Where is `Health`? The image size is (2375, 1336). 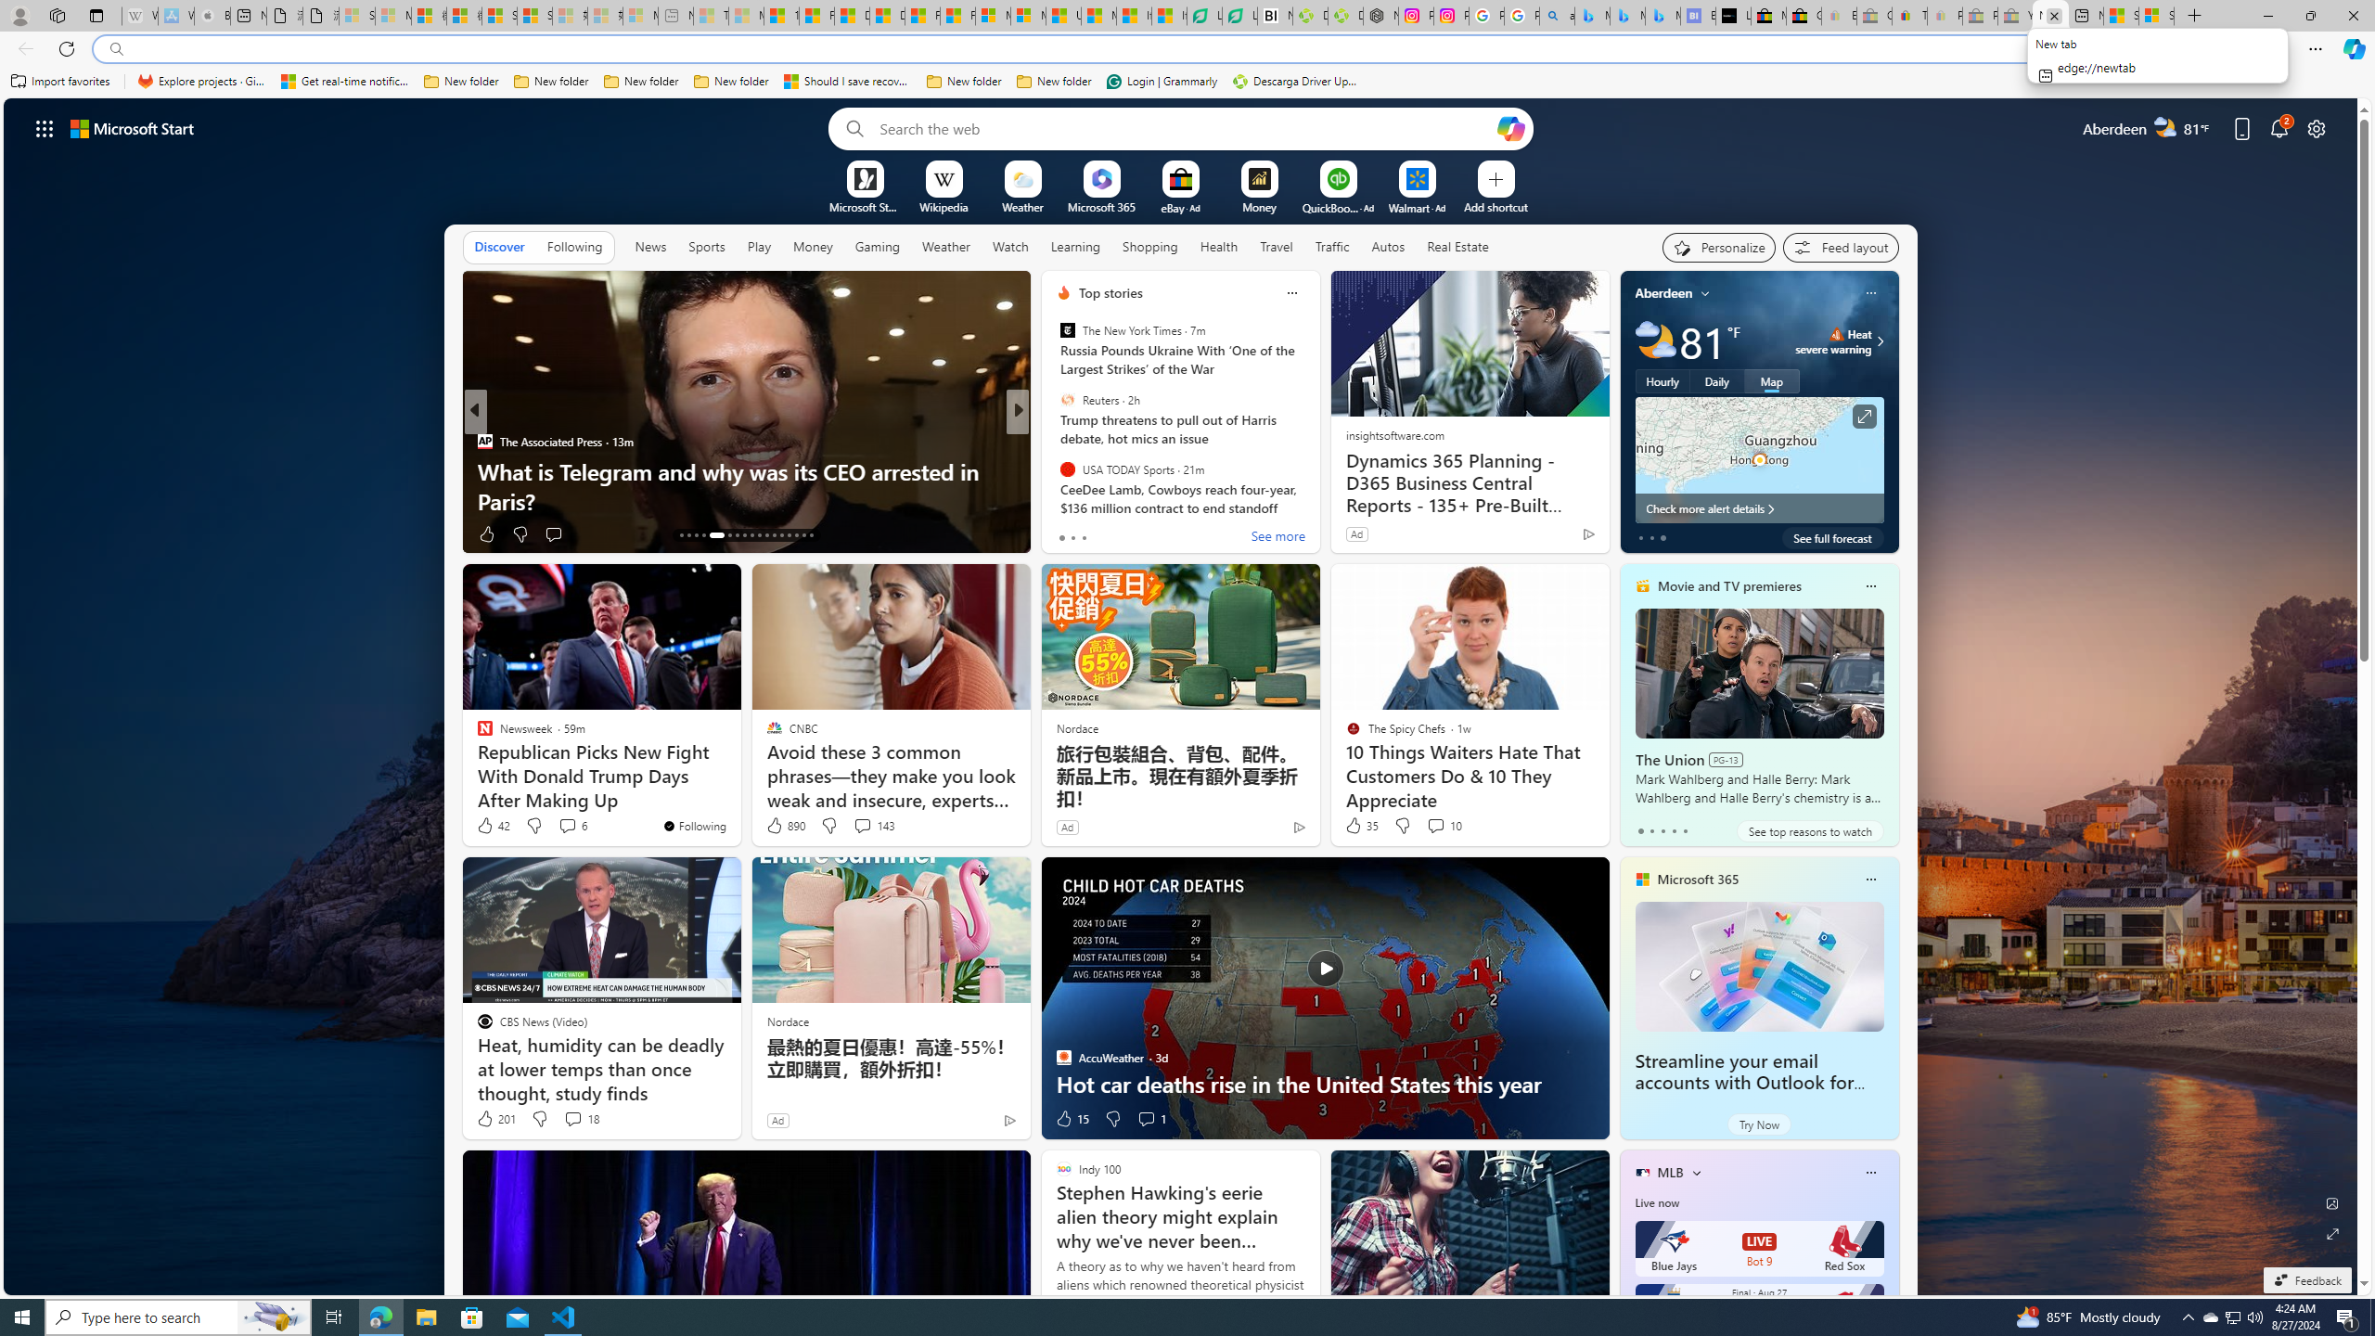 Health is located at coordinates (1218, 247).